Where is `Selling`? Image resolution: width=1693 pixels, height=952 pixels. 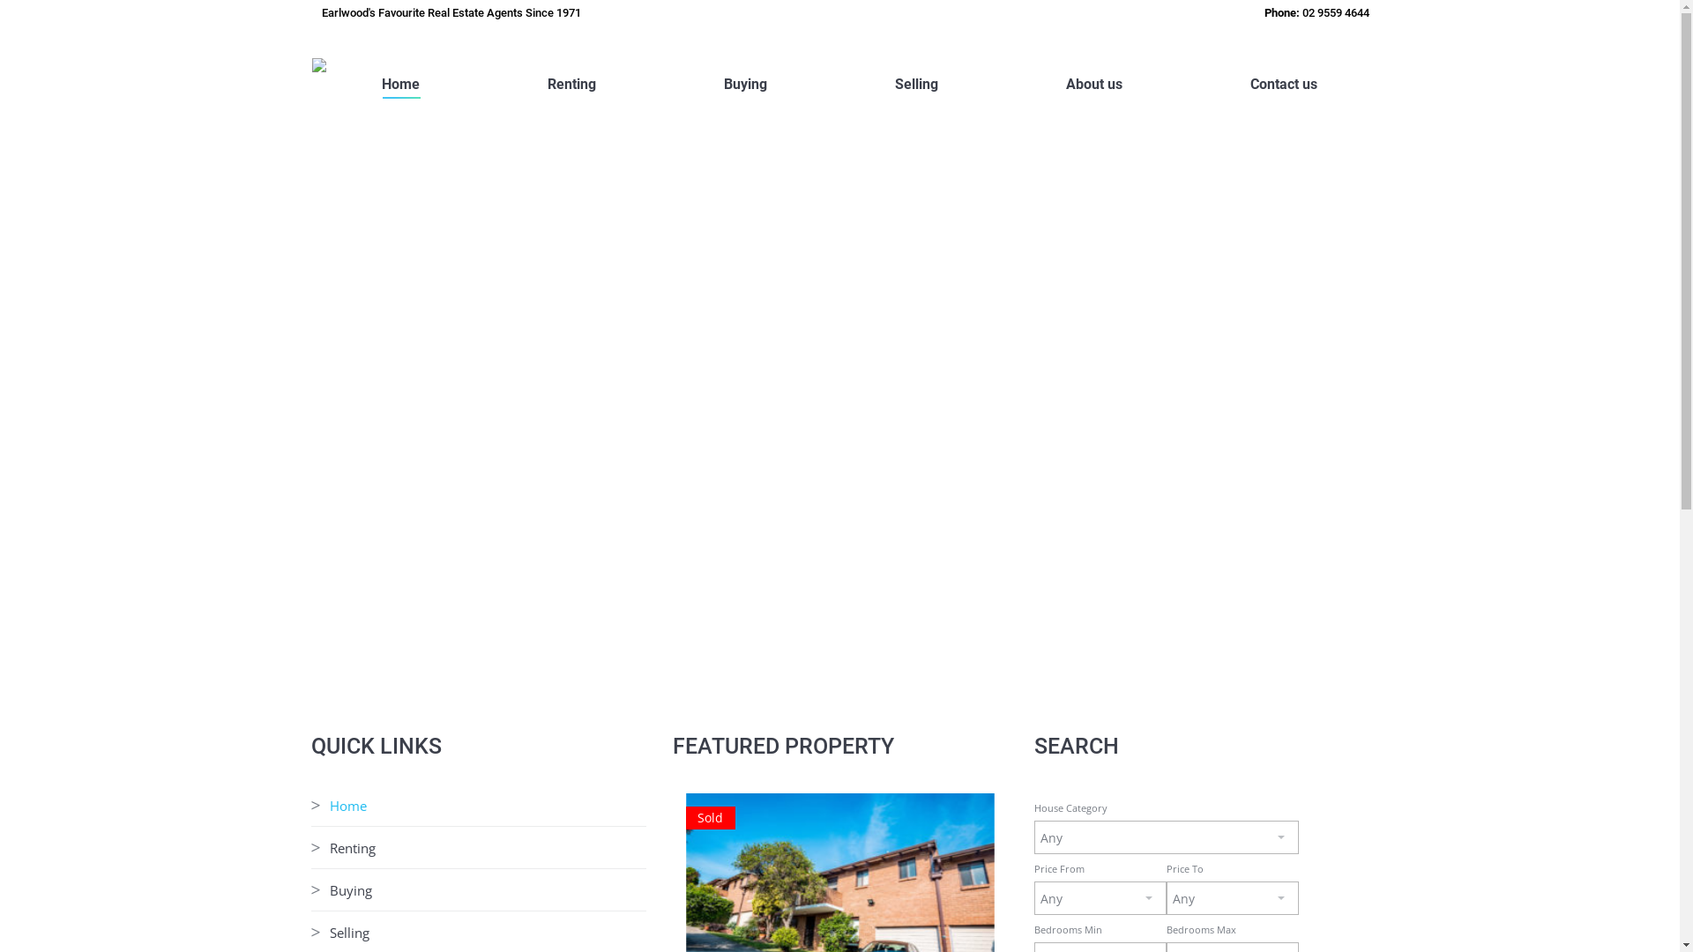 Selling is located at coordinates (356, 933).